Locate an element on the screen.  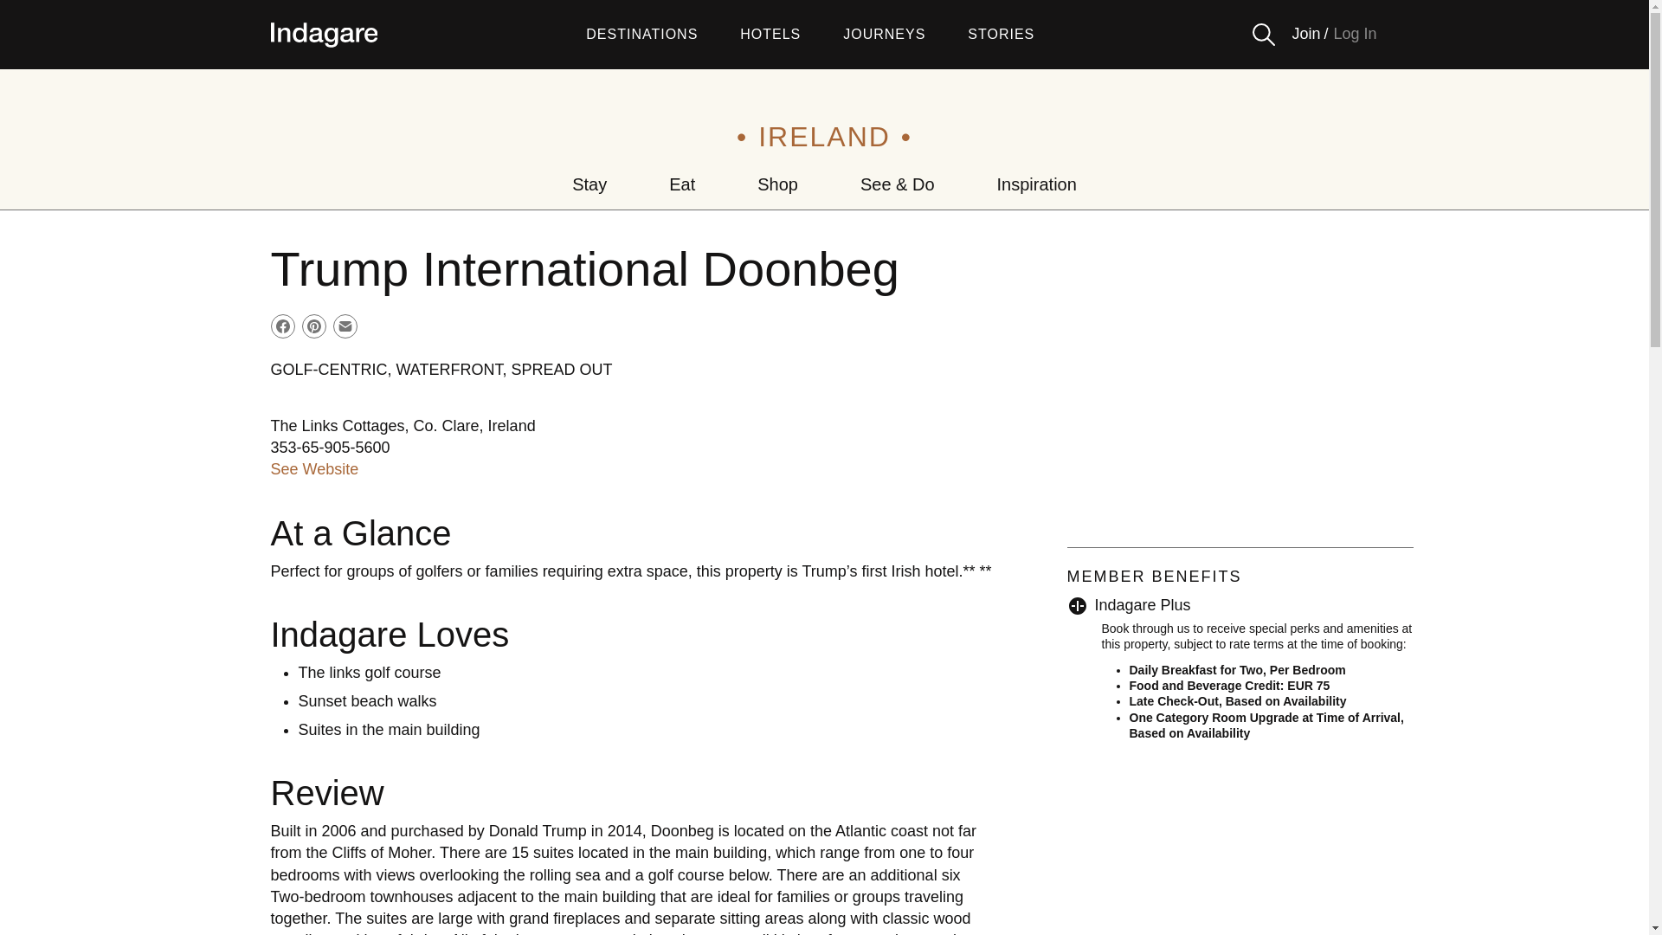
IRELAND is located at coordinates (824, 137).